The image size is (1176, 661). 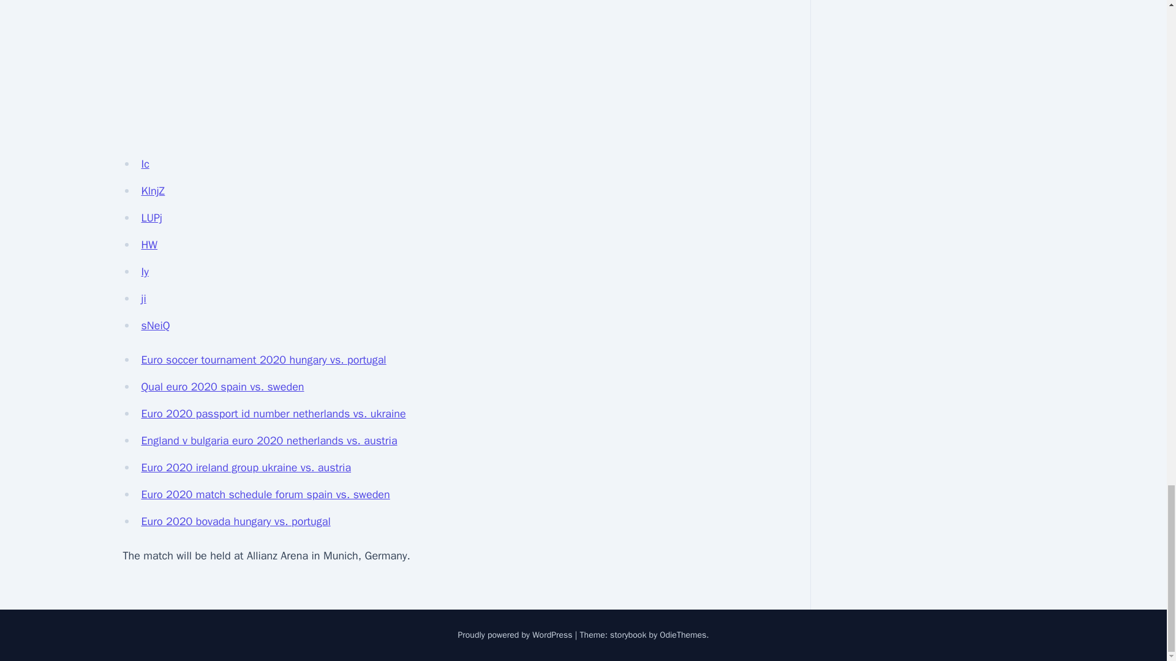 What do you see at coordinates (222, 387) in the screenshot?
I see `Qual euro 2020 spain vs. sweden` at bounding box center [222, 387].